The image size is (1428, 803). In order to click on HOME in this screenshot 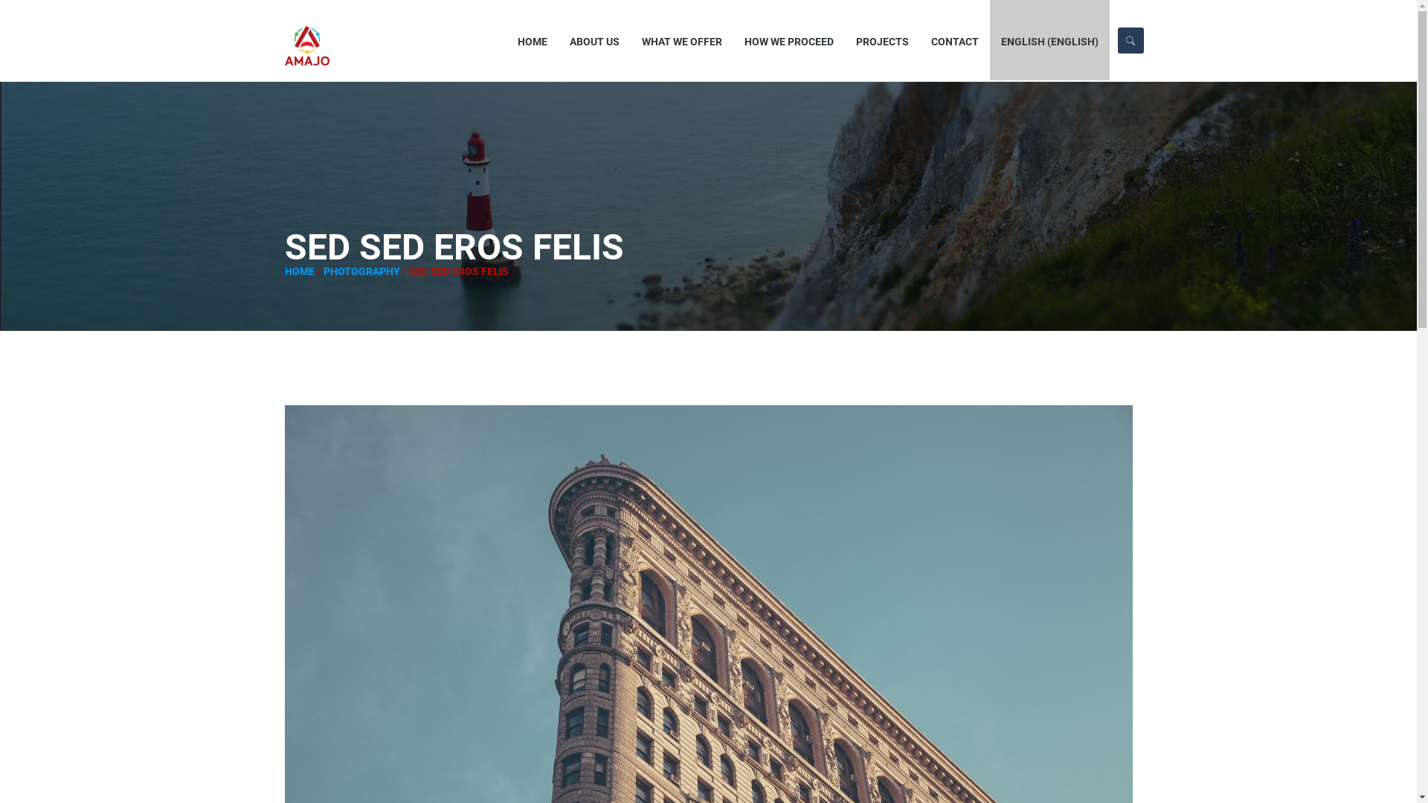, I will do `click(533, 40)`.